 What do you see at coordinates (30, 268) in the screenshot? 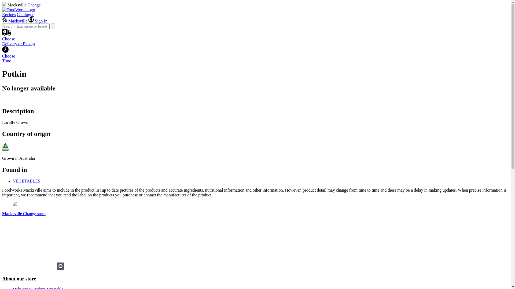
I see `Facebook` at bounding box center [30, 268].